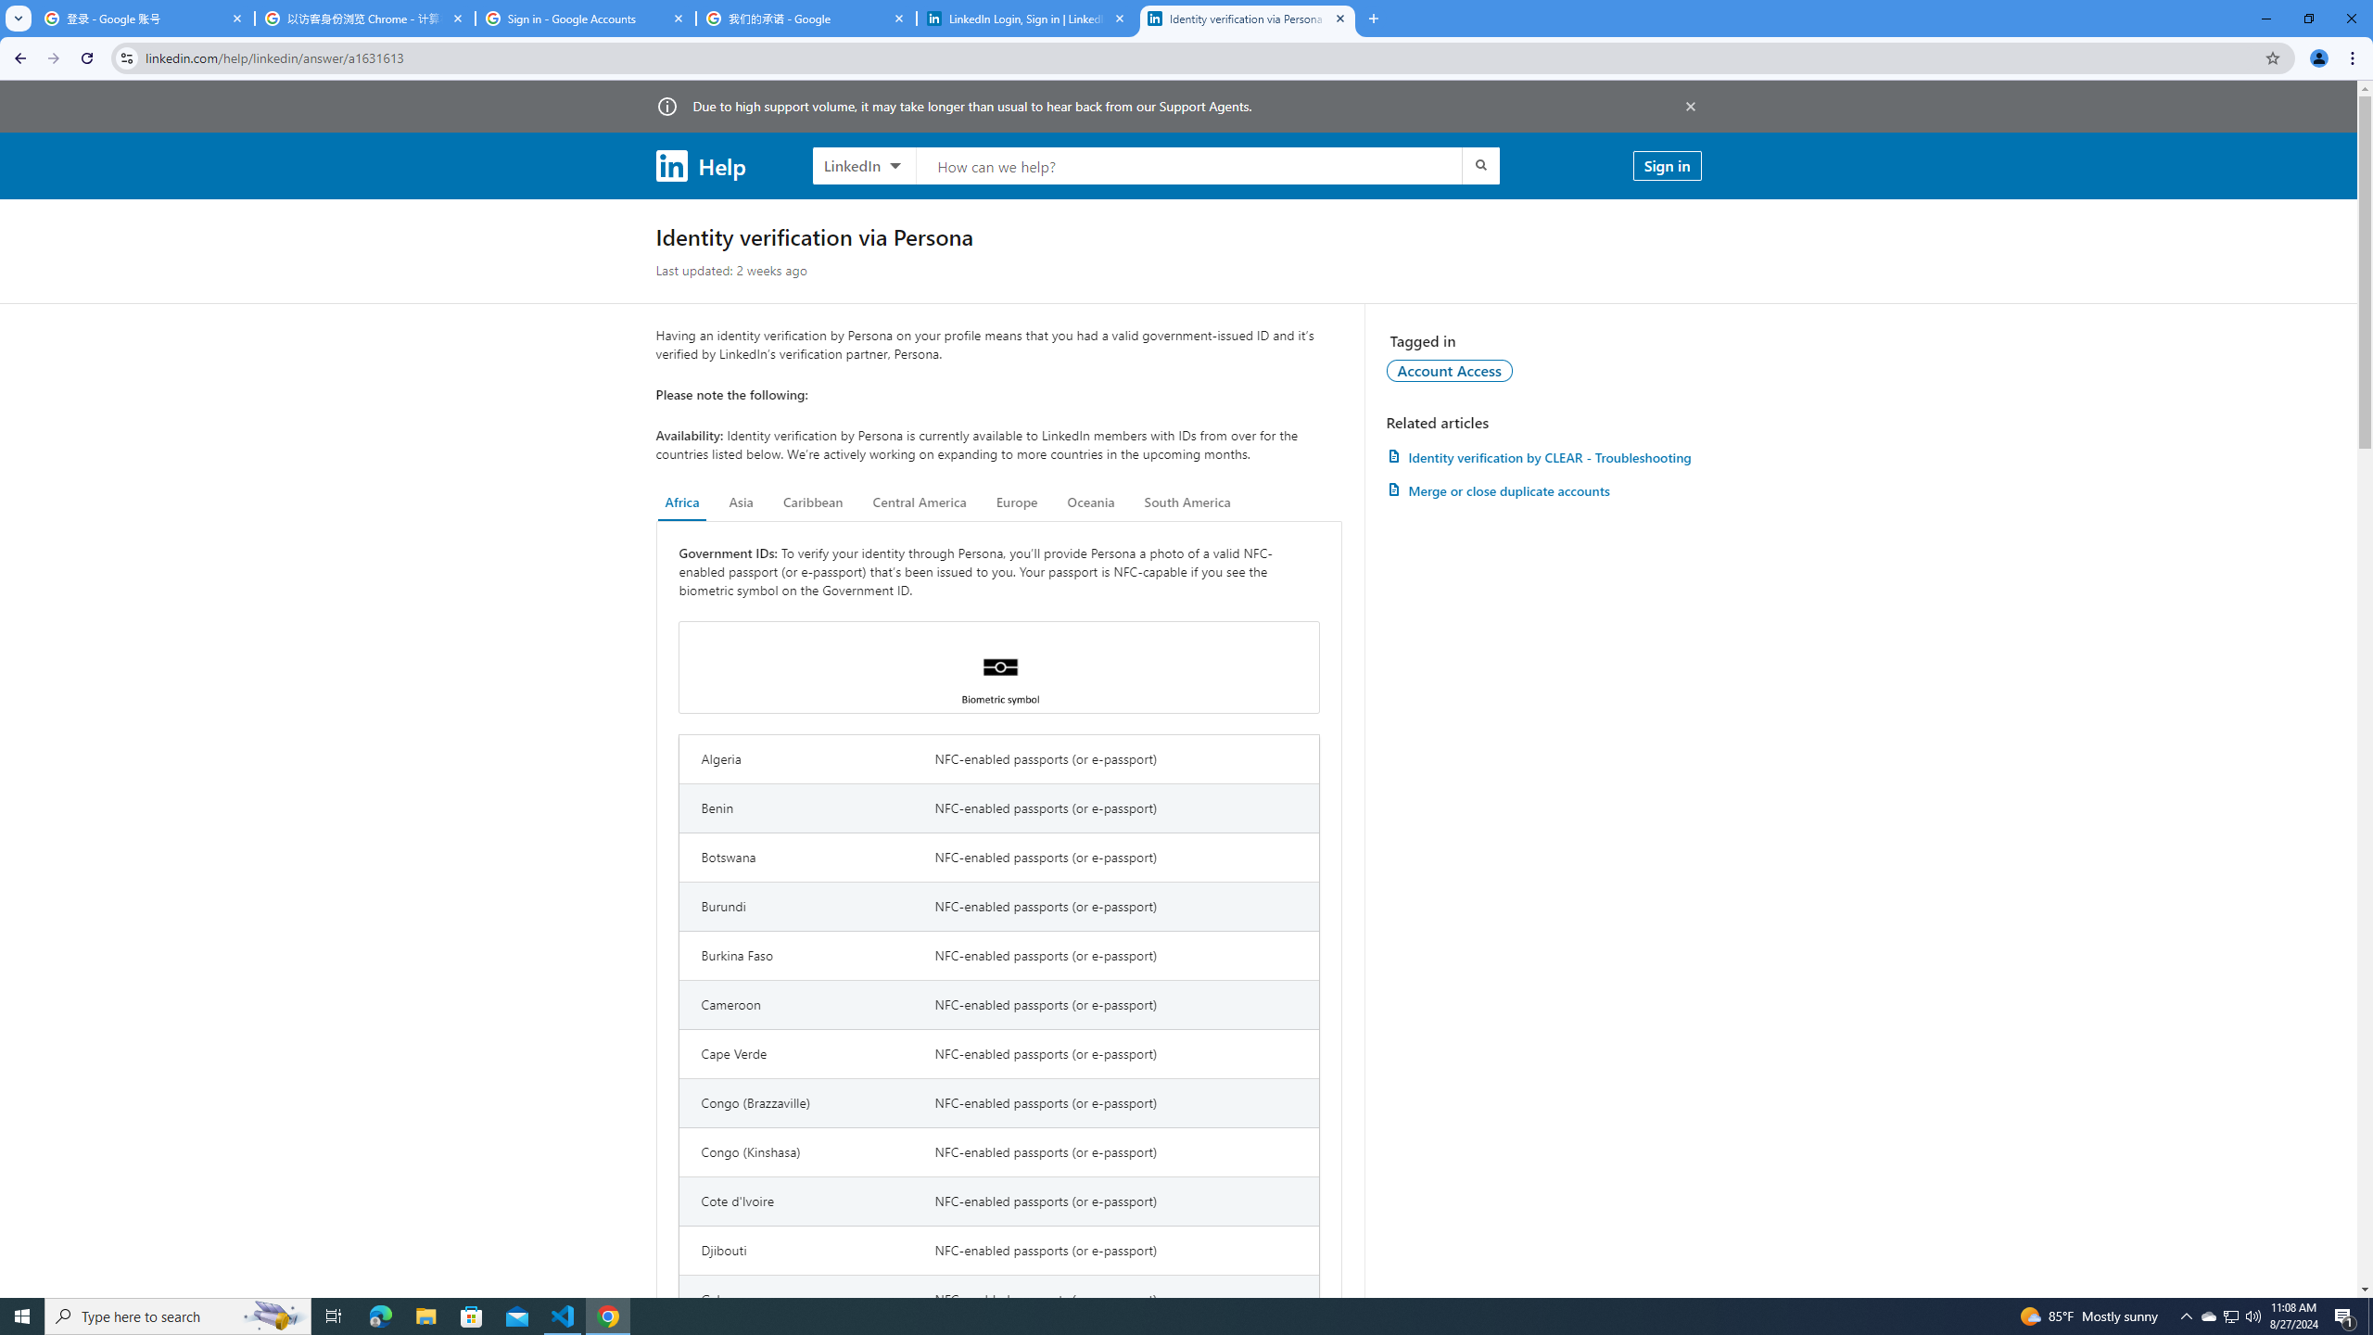 The image size is (2373, 1335). I want to click on Identity verification via Persona | LinkedIn Help, so click(1248, 19).